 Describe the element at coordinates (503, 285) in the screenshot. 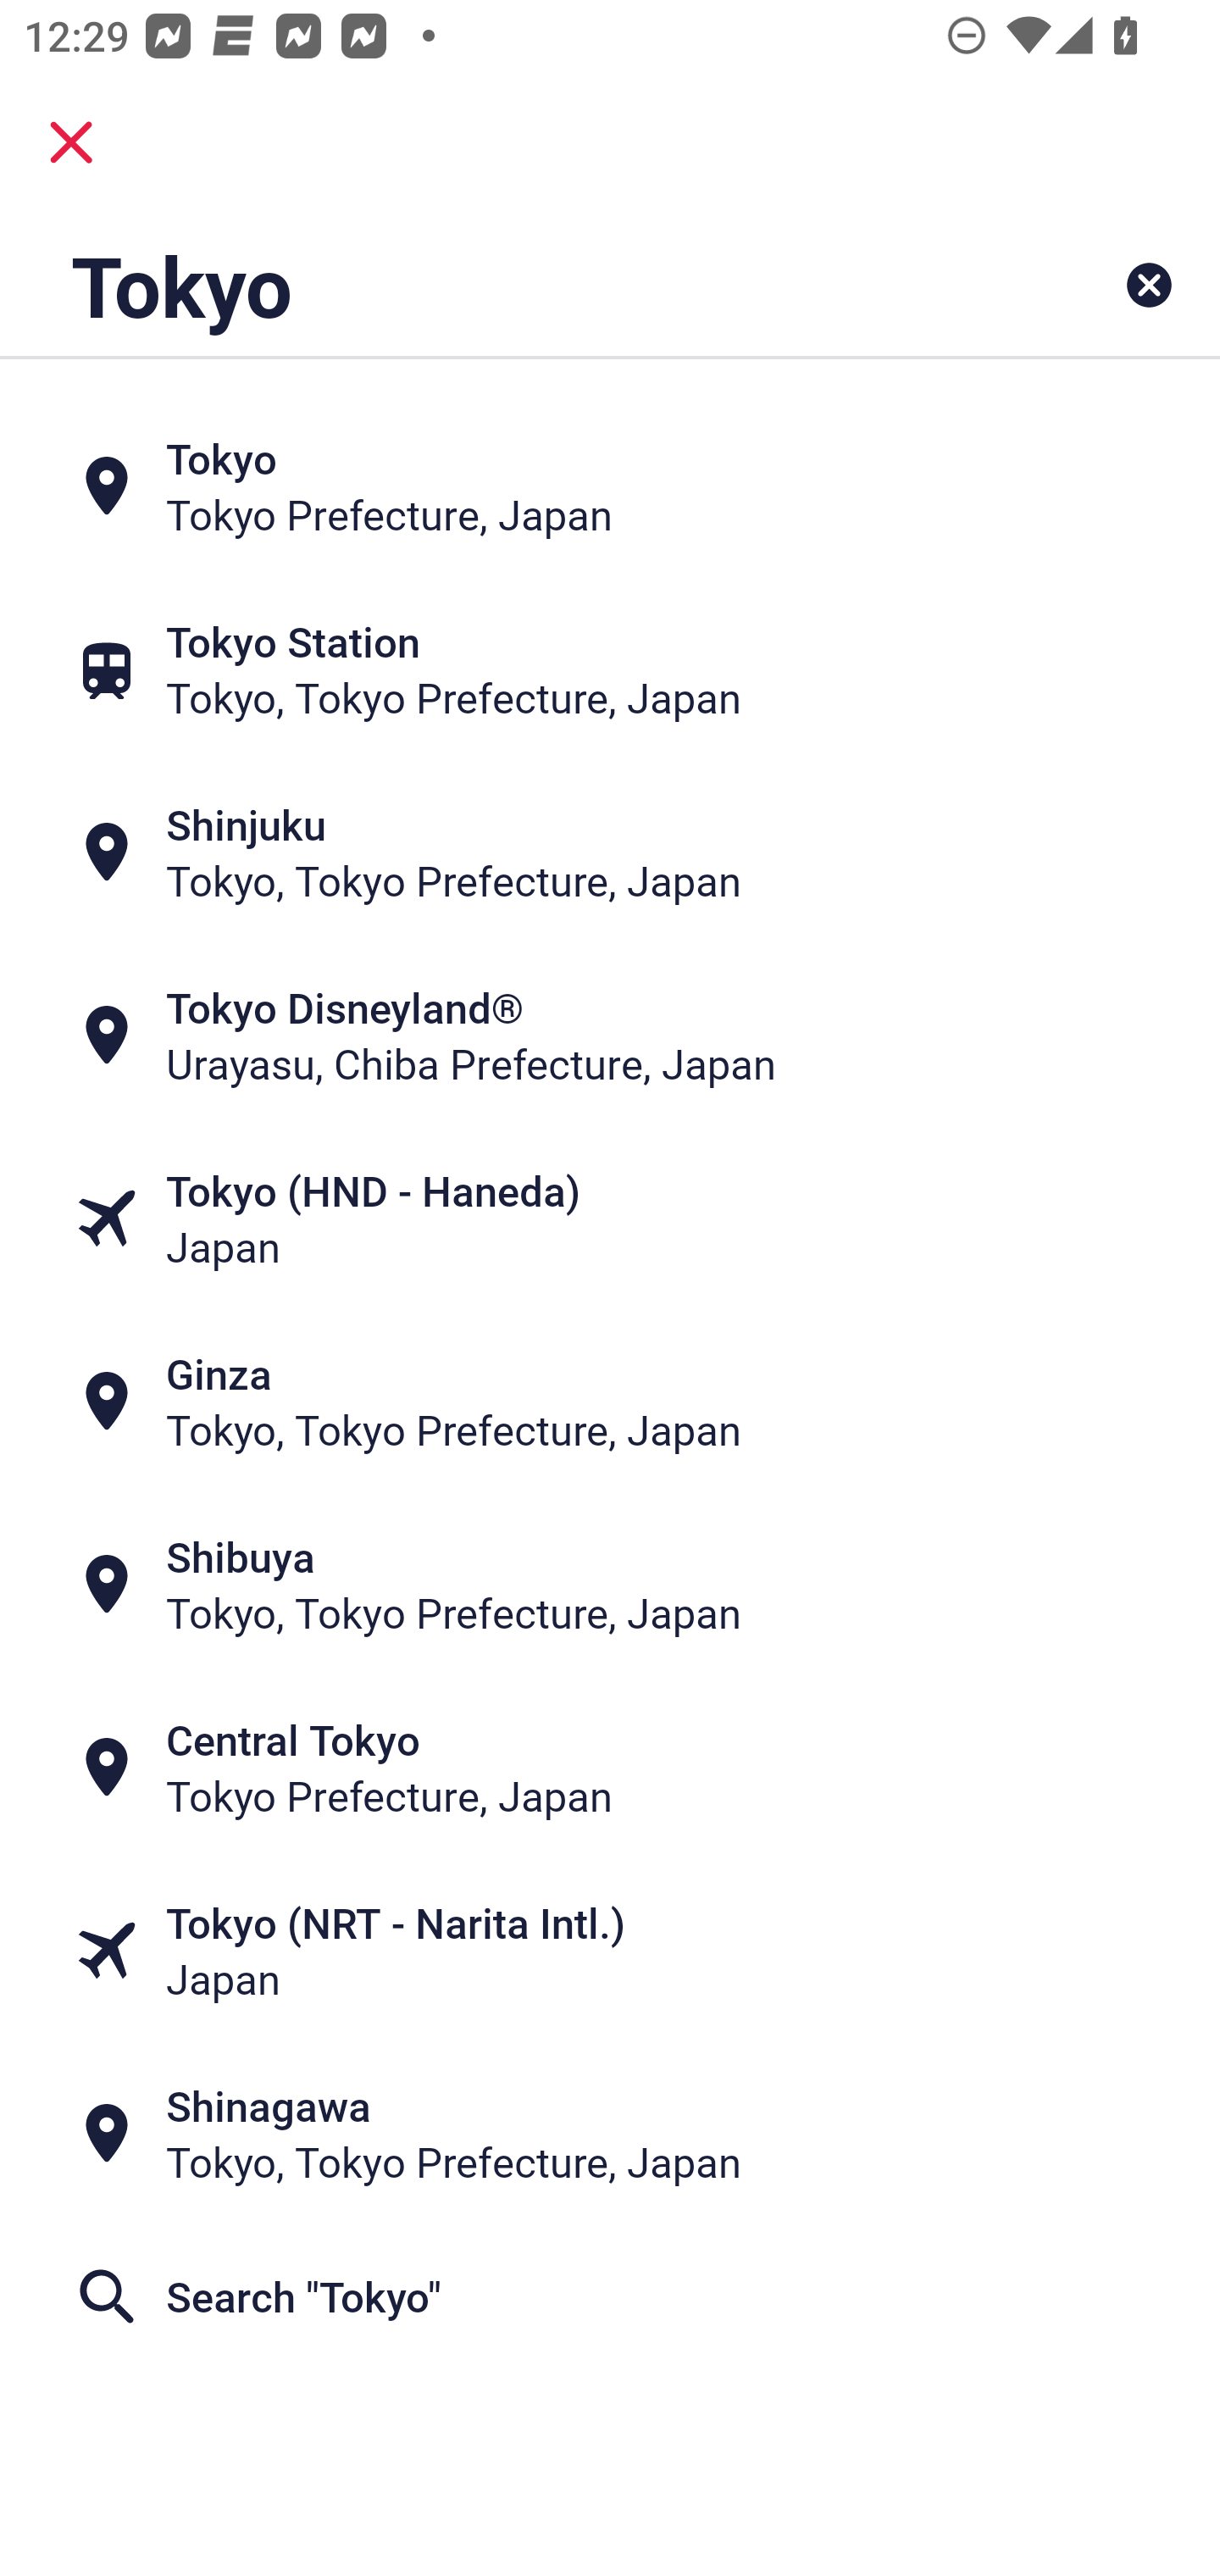

I see `Tokyo` at that location.